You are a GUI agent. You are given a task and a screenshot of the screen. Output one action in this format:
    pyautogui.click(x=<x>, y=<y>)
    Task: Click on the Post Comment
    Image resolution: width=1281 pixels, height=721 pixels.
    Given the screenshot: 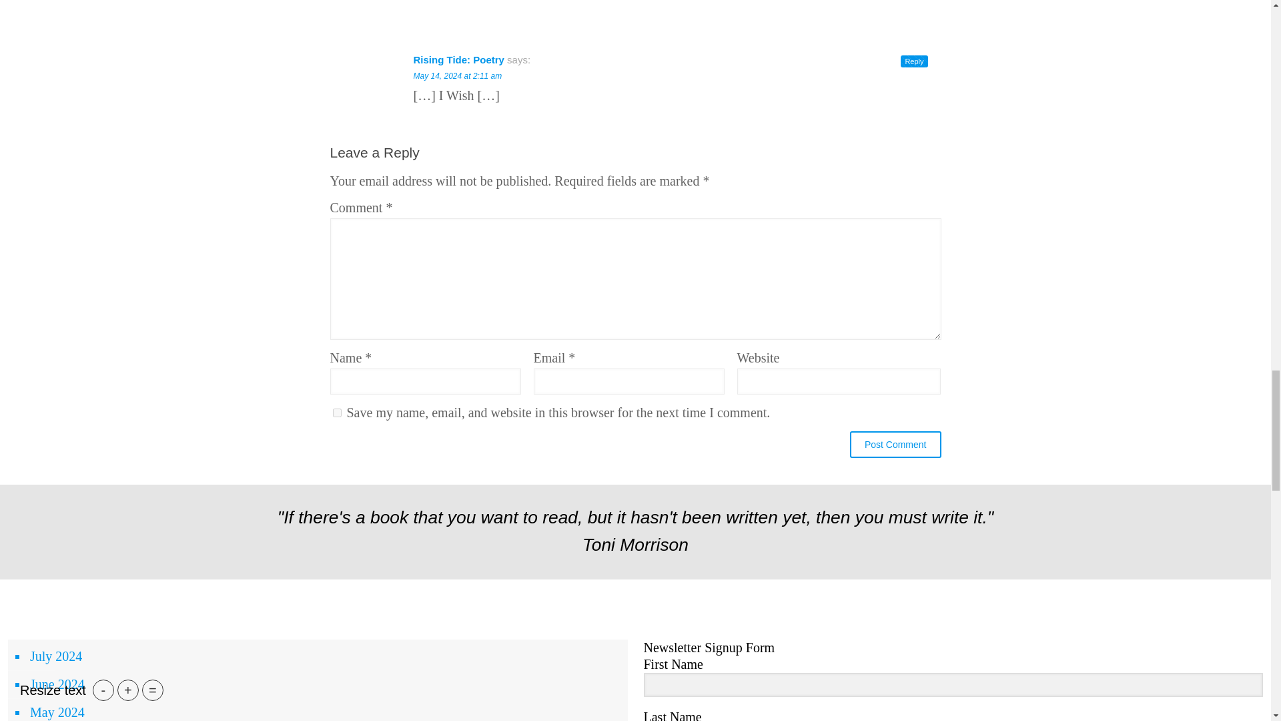 What is the action you would take?
    pyautogui.click(x=895, y=444)
    